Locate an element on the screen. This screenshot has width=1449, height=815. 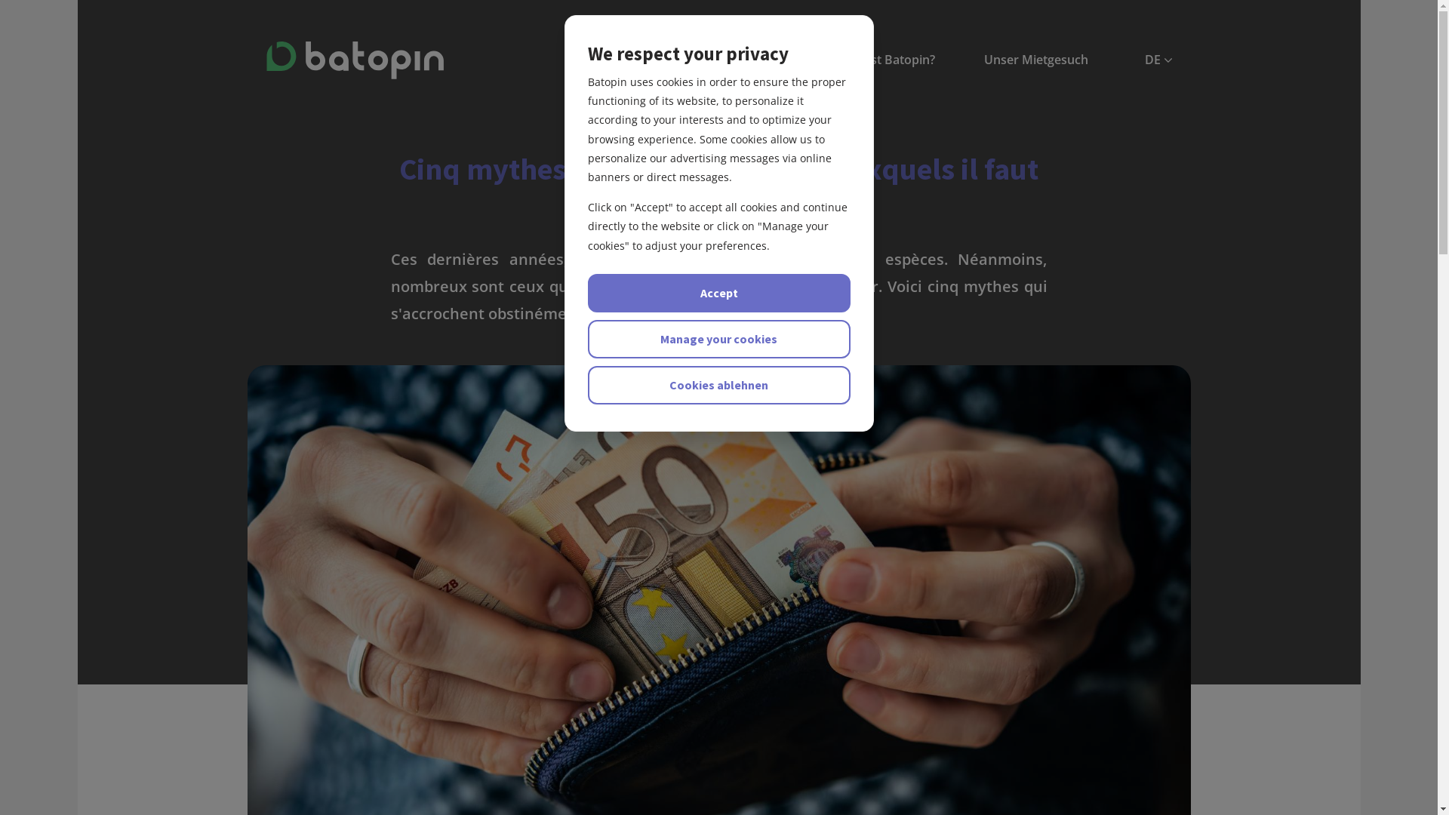
Accept is located at coordinates (718, 293).